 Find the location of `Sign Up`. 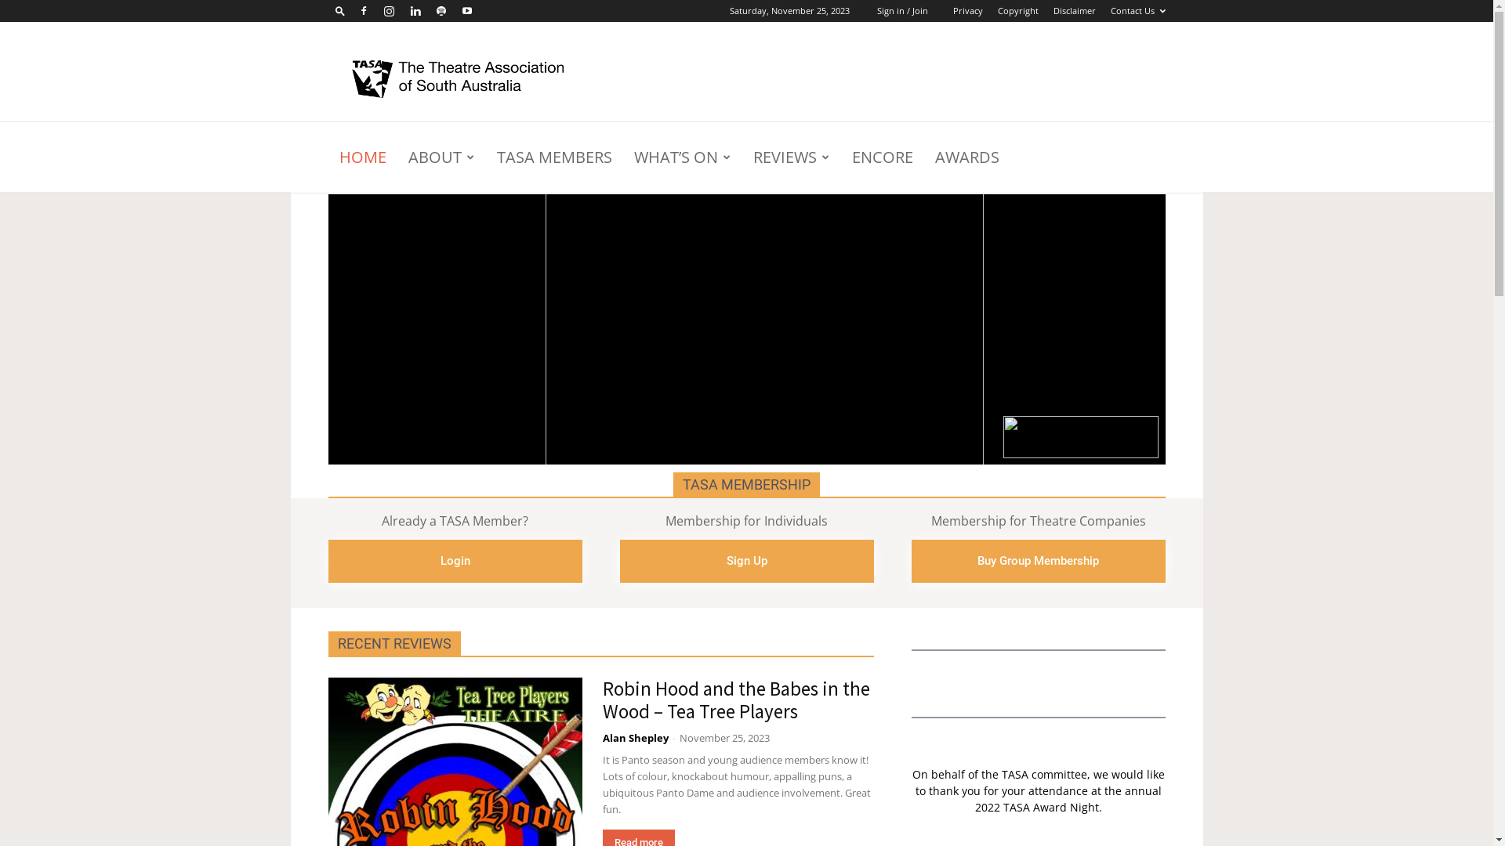

Sign Up is located at coordinates (746, 561).